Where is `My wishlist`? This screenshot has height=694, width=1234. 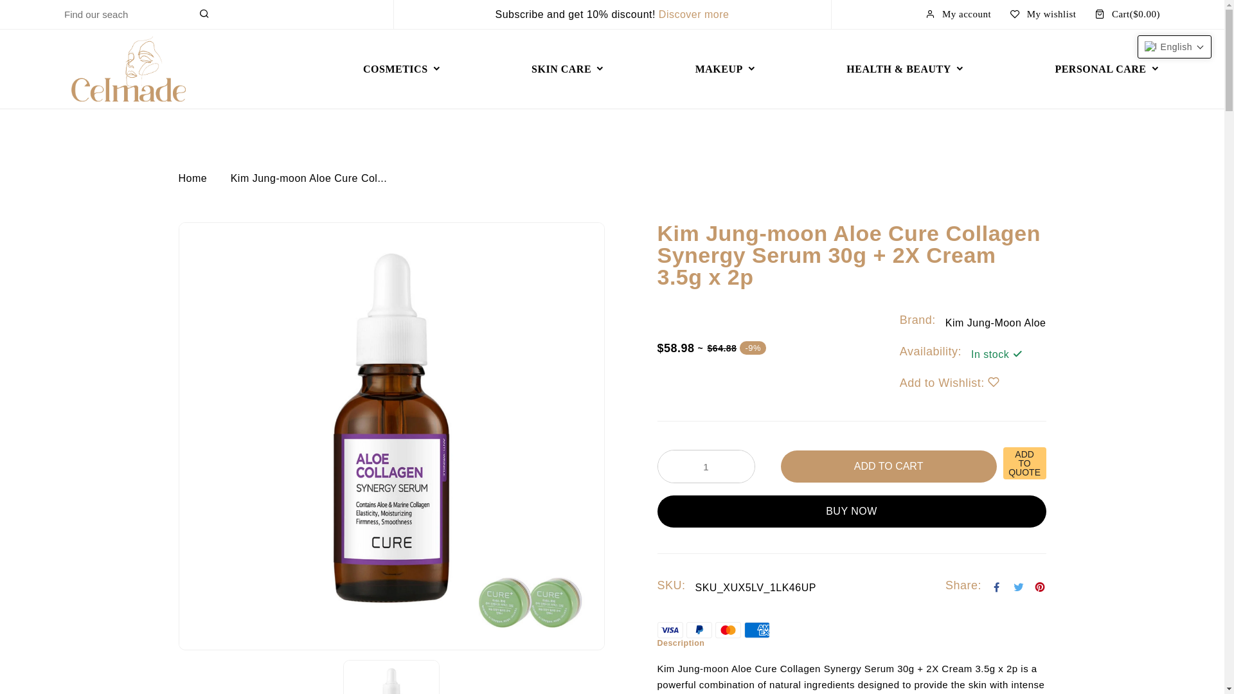 My wishlist is located at coordinates (1043, 14).